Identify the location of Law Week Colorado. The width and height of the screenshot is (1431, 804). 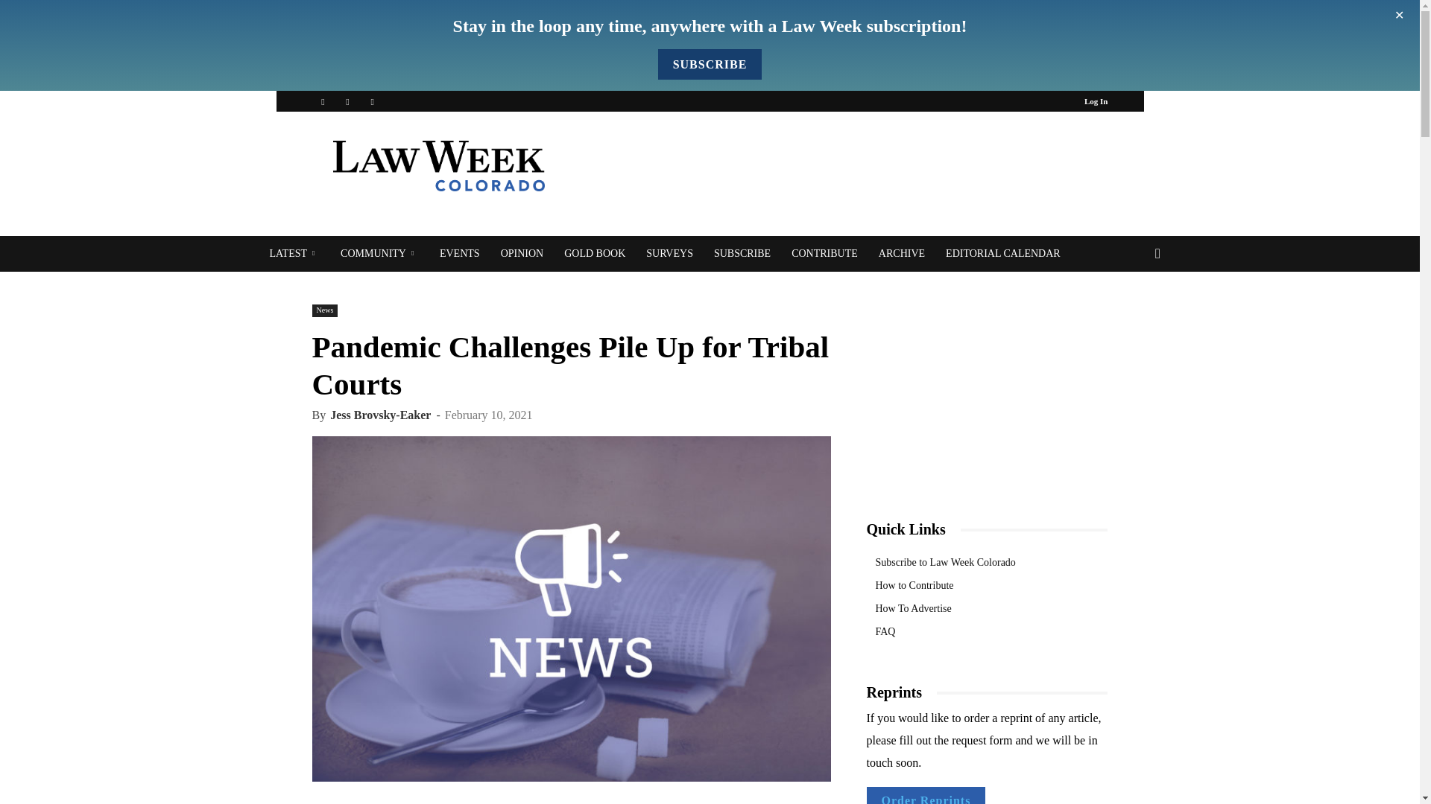
(437, 166).